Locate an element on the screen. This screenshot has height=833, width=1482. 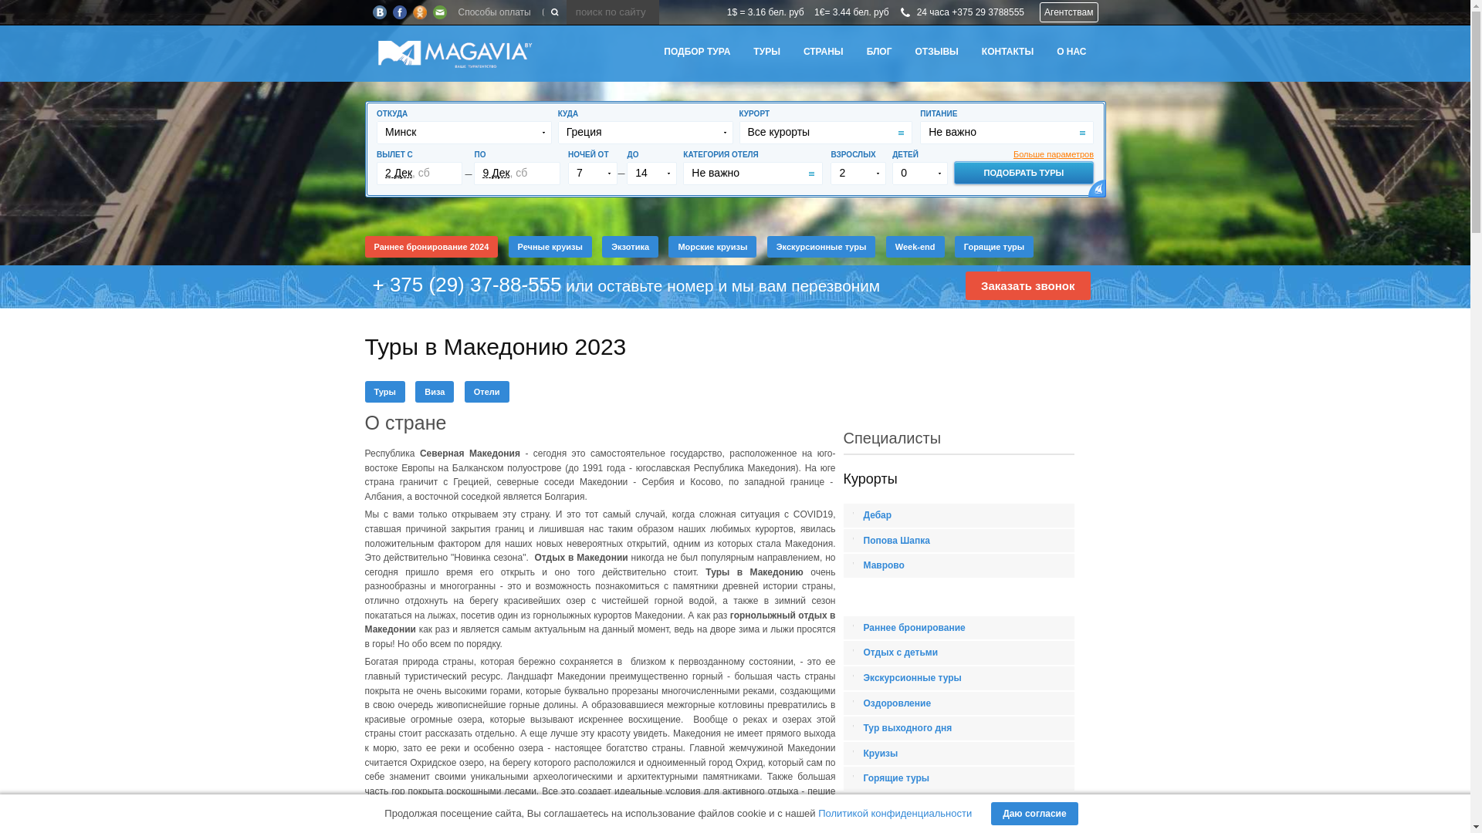
Week-end is located at coordinates (915, 247).